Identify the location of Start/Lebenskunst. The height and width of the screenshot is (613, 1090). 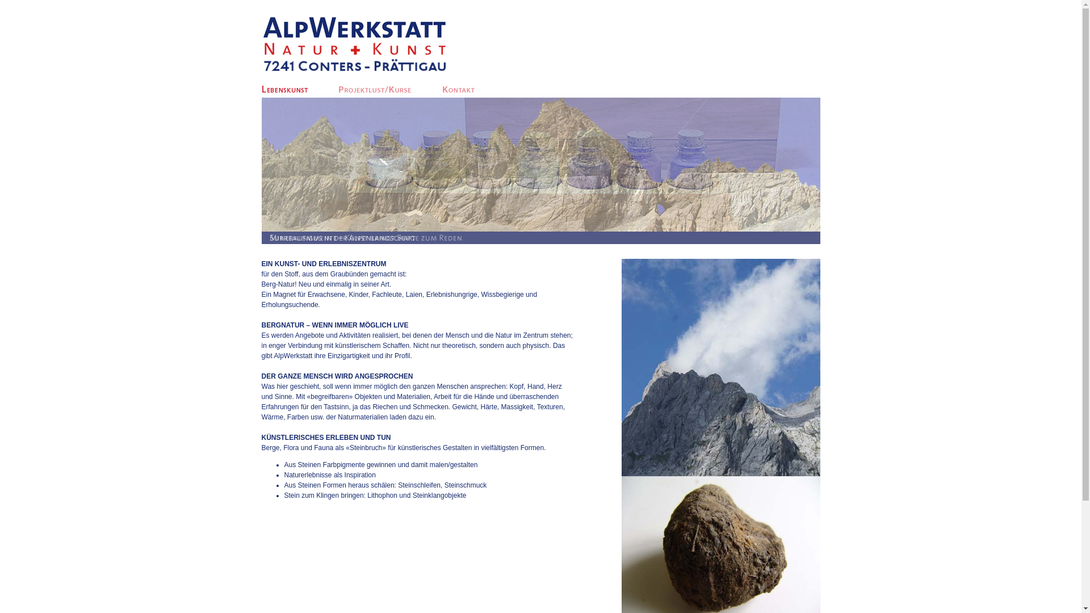
(284, 89).